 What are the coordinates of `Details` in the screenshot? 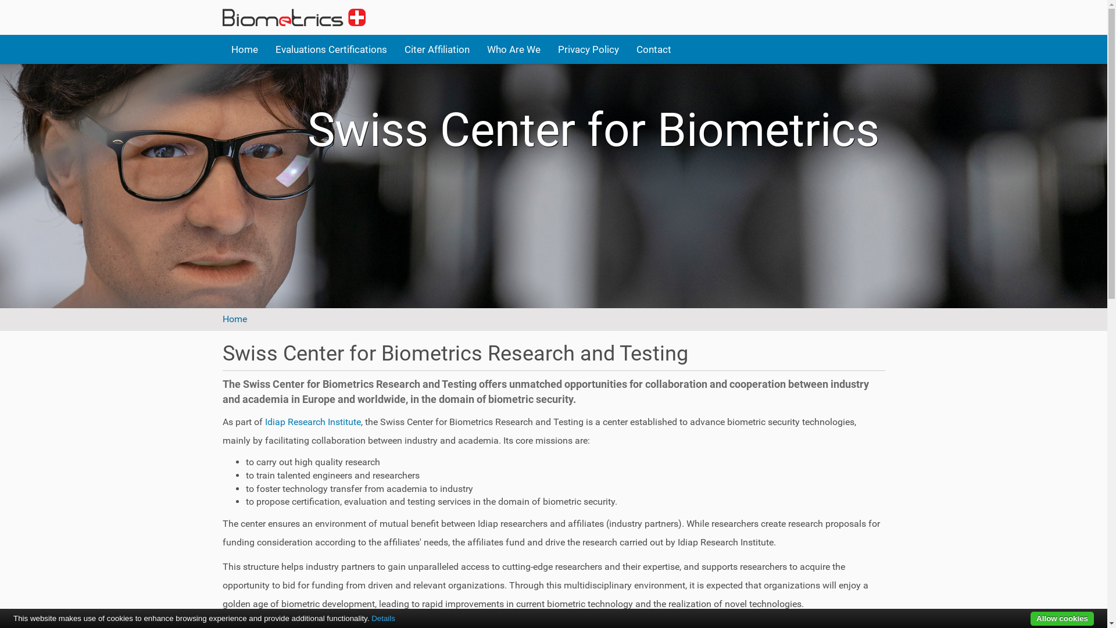 It's located at (384, 619).